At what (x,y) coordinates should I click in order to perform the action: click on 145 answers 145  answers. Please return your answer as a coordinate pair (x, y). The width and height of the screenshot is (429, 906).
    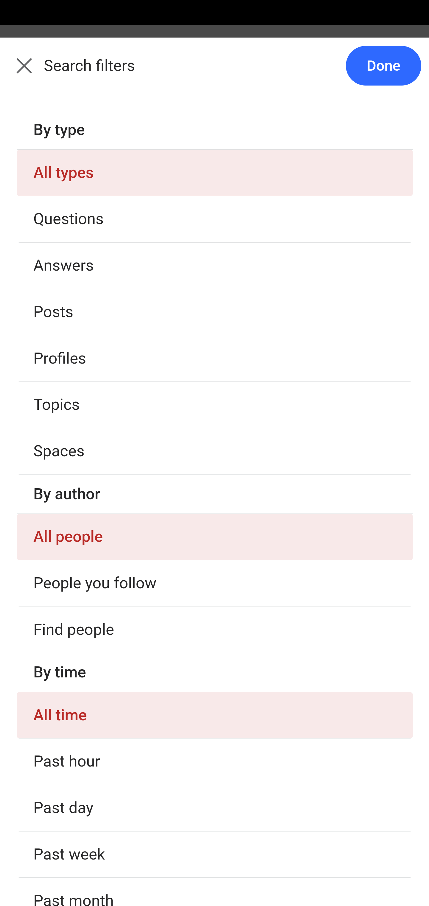
    Looking at the image, I should click on (52, 673).